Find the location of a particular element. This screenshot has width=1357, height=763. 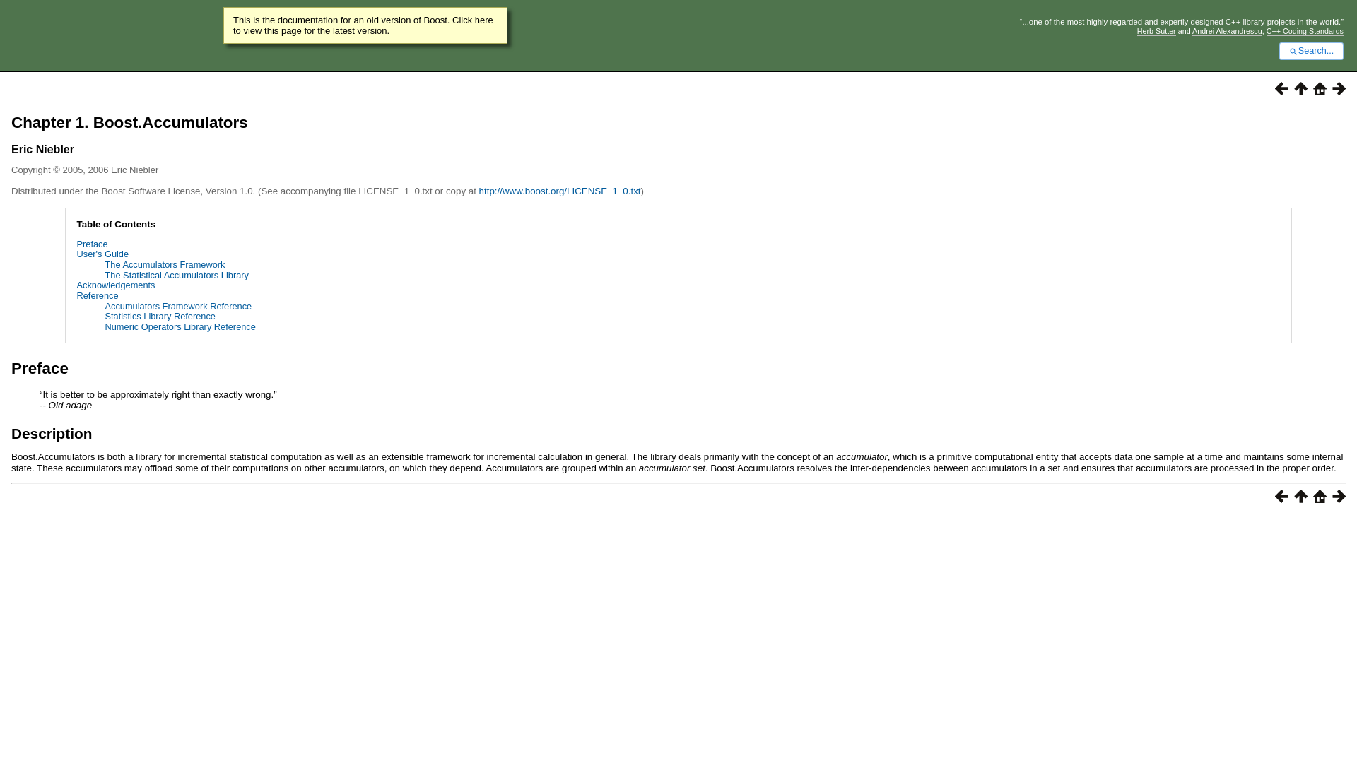

Preface is located at coordinates (93, 244).